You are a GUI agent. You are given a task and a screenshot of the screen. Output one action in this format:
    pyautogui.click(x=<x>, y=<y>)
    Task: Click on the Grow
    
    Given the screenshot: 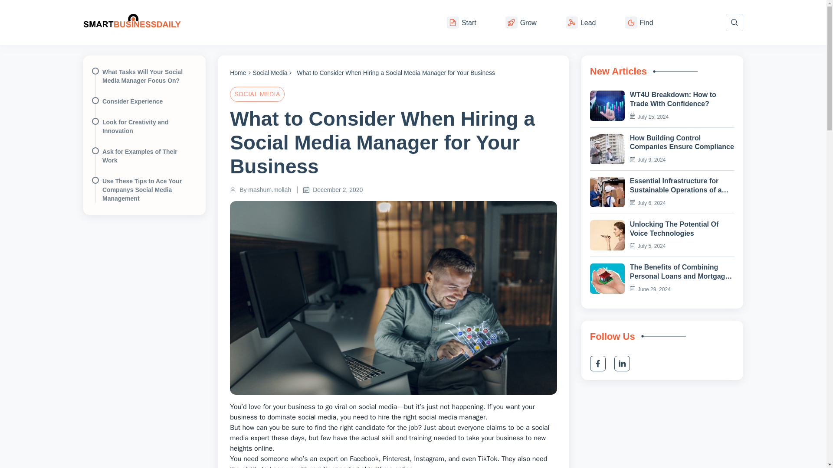 What is the action you would take?
    pyautogui.click(x=521, y=22)
    